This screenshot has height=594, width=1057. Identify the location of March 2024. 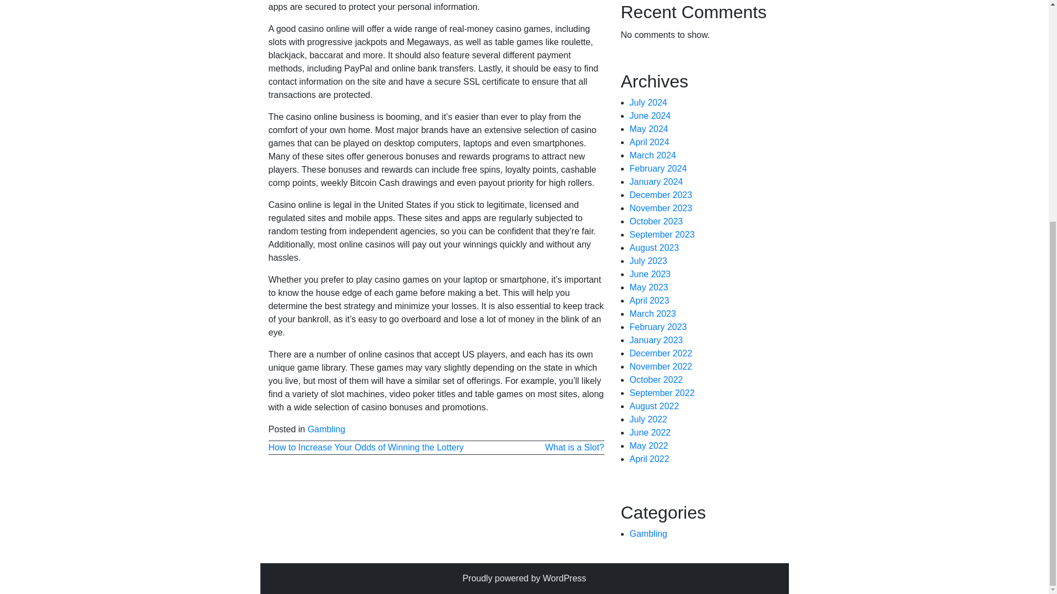
(653, 155).